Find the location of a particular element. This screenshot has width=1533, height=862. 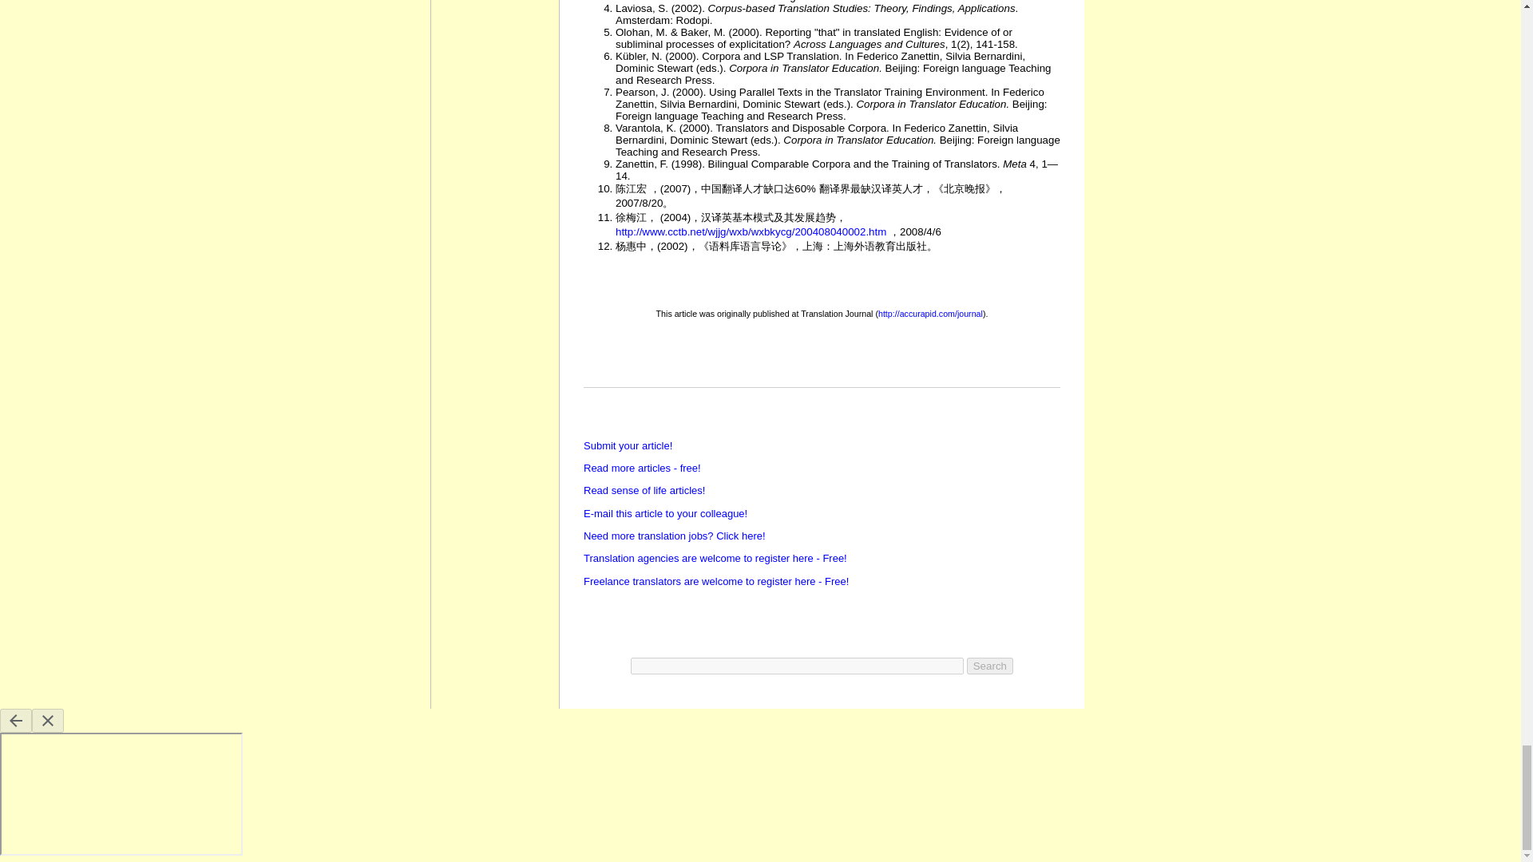

E-mail this article to your colleague! is located at coordinates (666, 514).